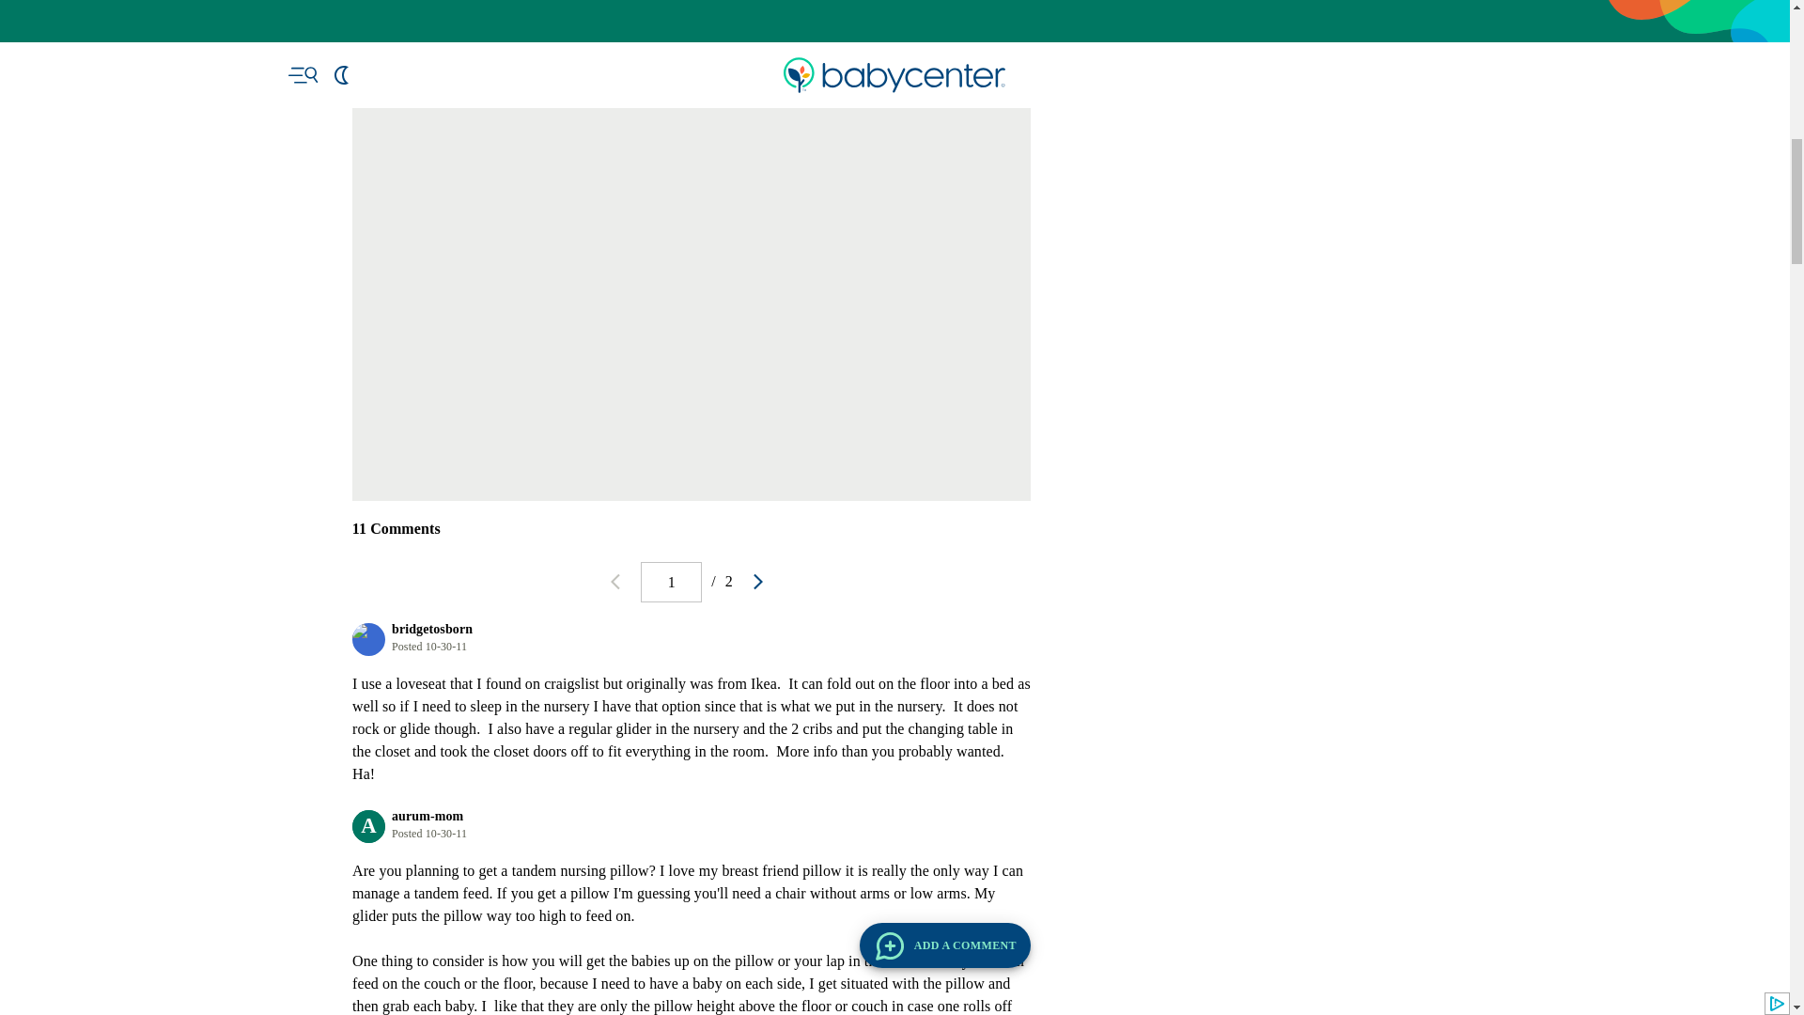 The height and width of the screenshot is (1015, 1804). Describe the element at coordinates (671, 583) in the screenshot. I see `1` at that location.